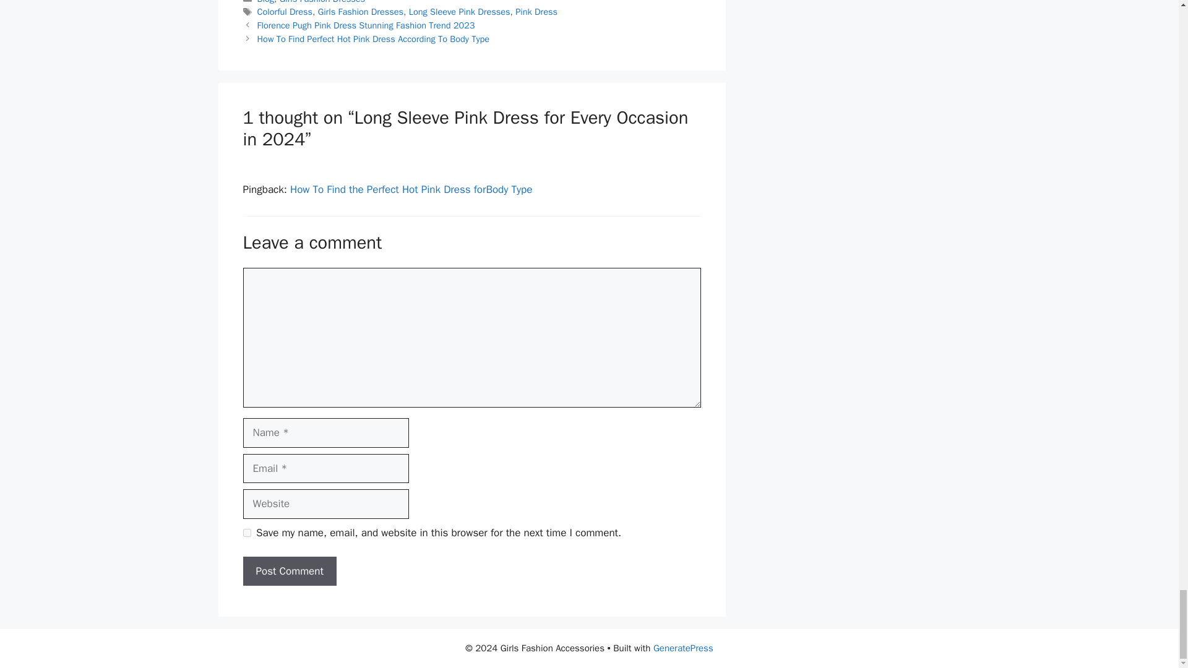 This screenshot has width=1188, height=668. What do you see at coordinates (361, 11) in the screenshot?
I see `Girls Fashion Dresses` at bounding box center [361, 11].